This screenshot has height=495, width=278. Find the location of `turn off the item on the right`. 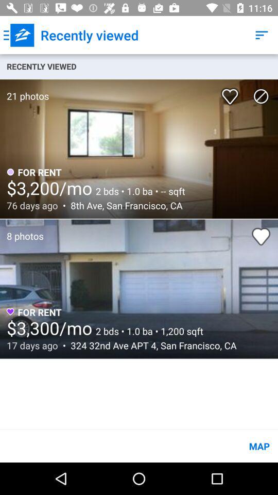

turn off the item on the right is located at coordinates (261, 236).